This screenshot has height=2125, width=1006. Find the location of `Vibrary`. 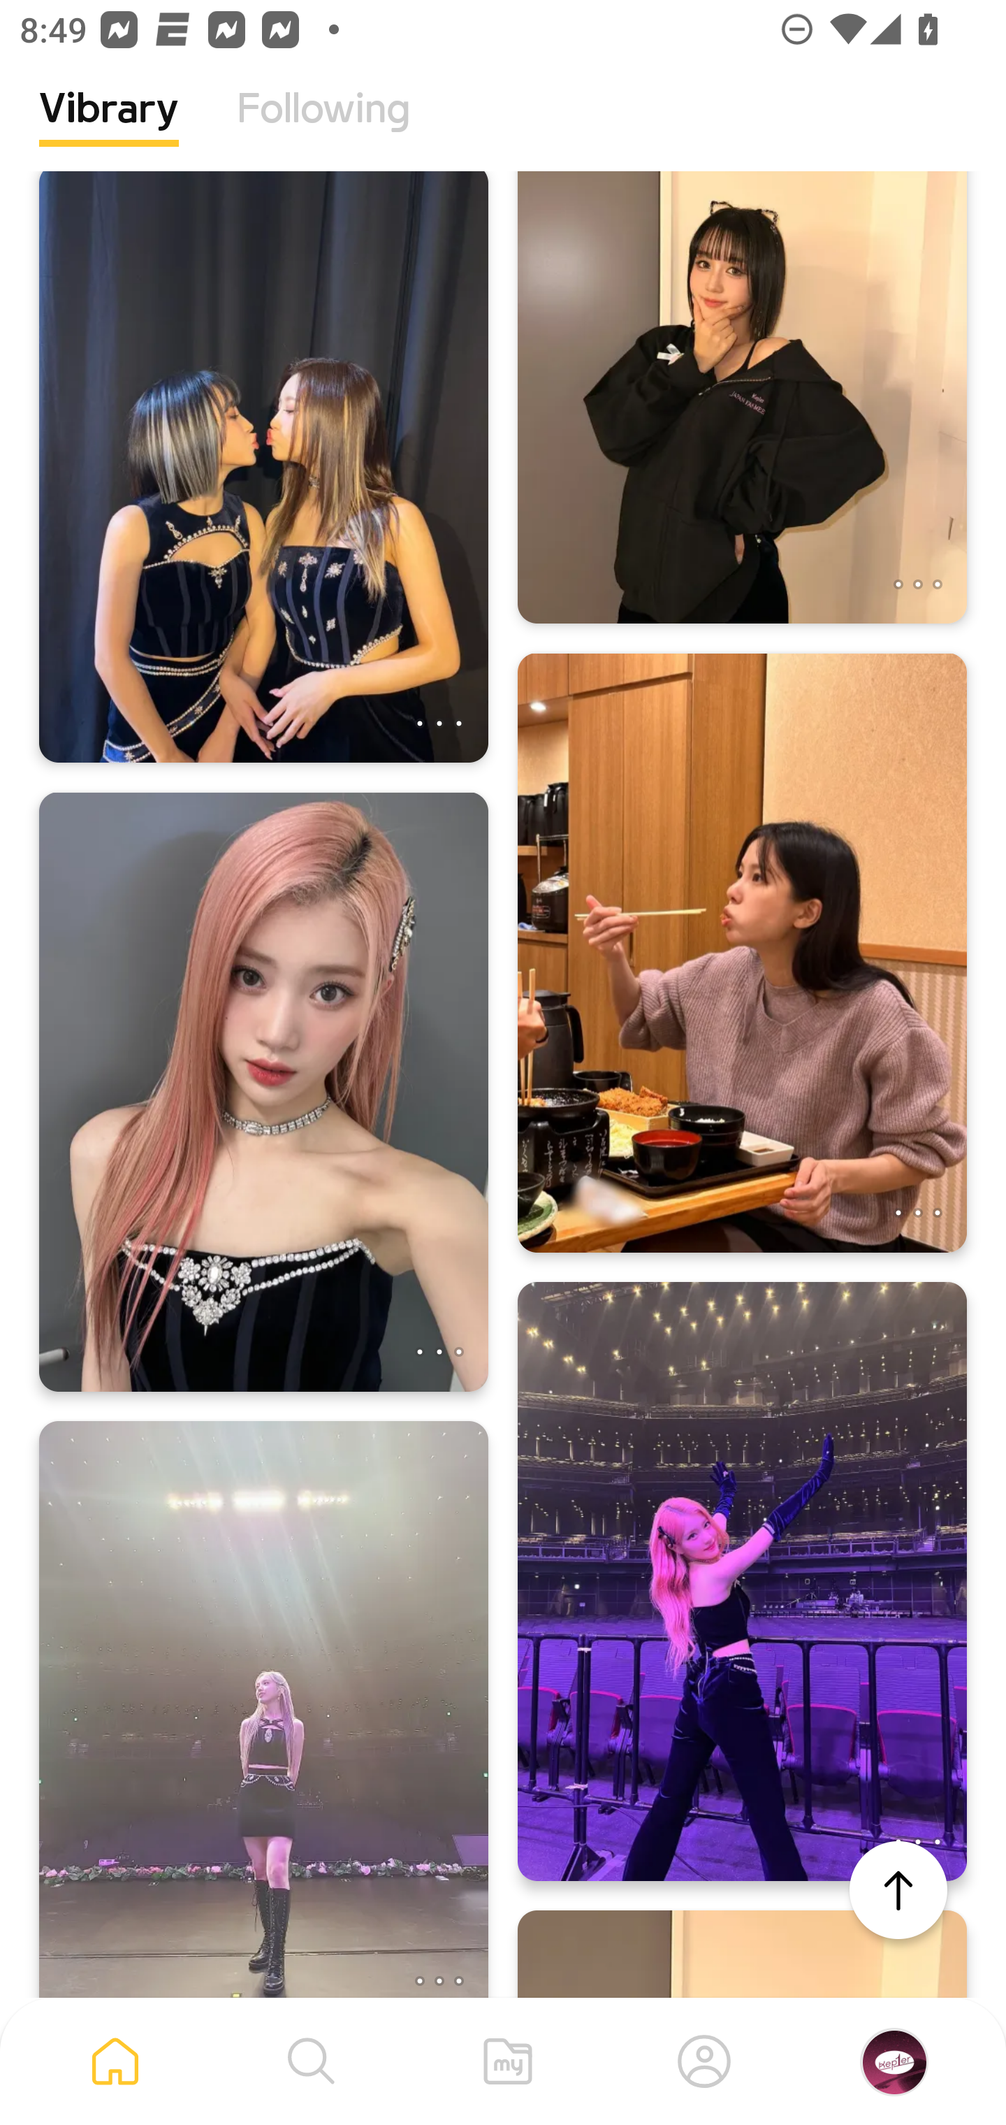

Vibrary is located at coordinates (109, 129).